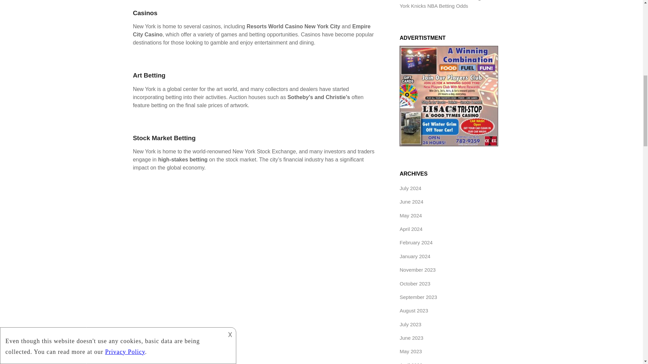 Image resolution: width=648 pixels, height=364 pixels. Describe the element at coordinates (411, 338) in the screenshot. I see `June 2023` at that location.